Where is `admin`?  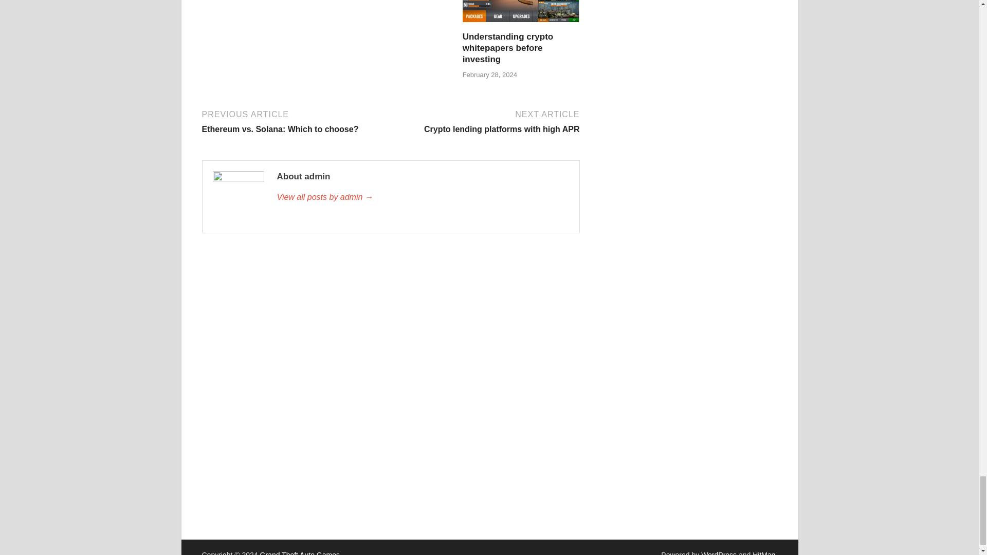
admin is located at coordinates (422, 197).